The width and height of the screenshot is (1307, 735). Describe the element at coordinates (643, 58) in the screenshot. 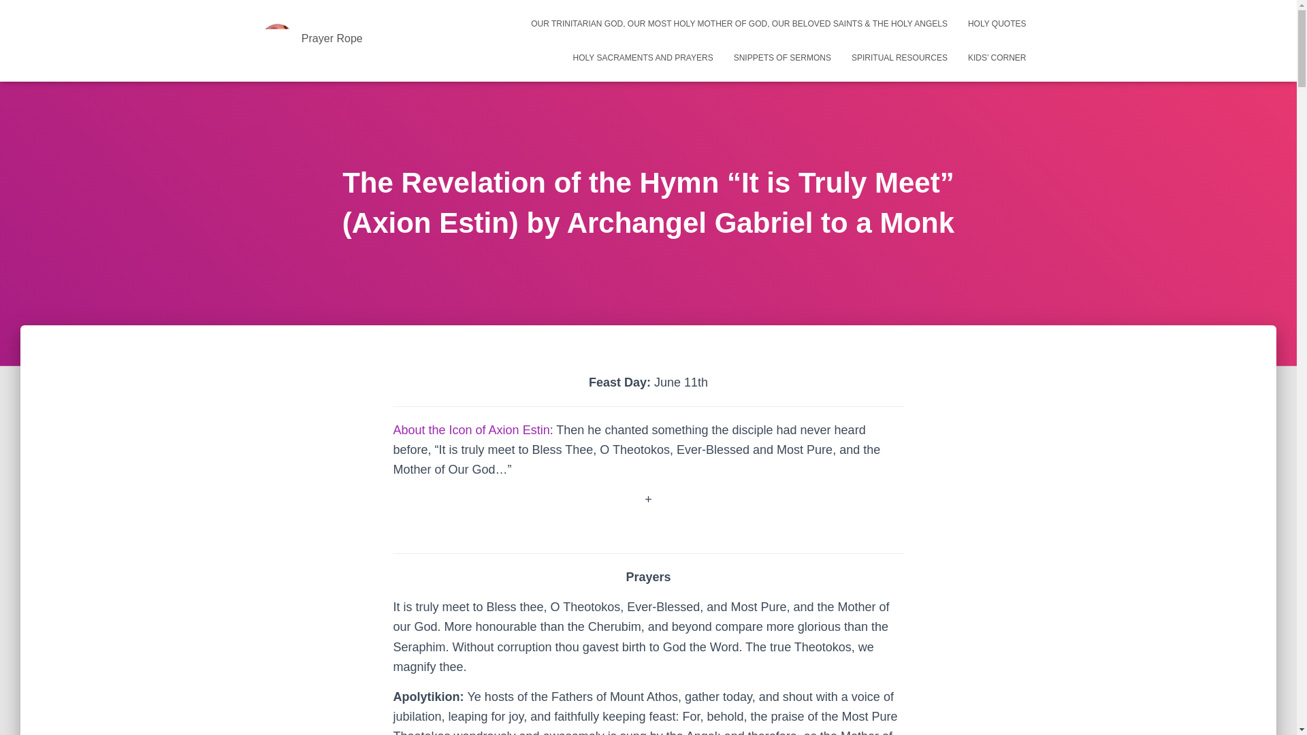

I see `HOLY SACRAMENTS AND PRAYERS` at that location.